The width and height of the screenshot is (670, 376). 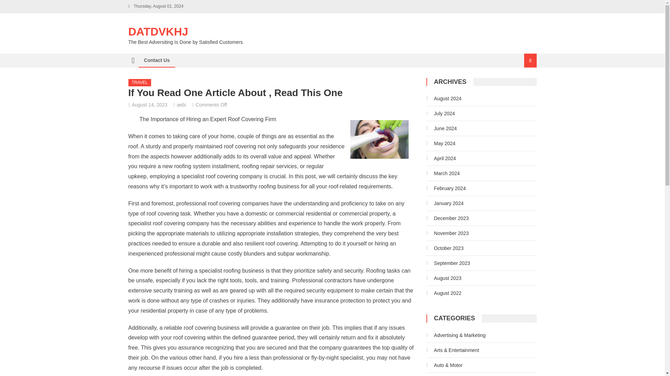 I want to click on March 2024, so click(x=443, y=173).